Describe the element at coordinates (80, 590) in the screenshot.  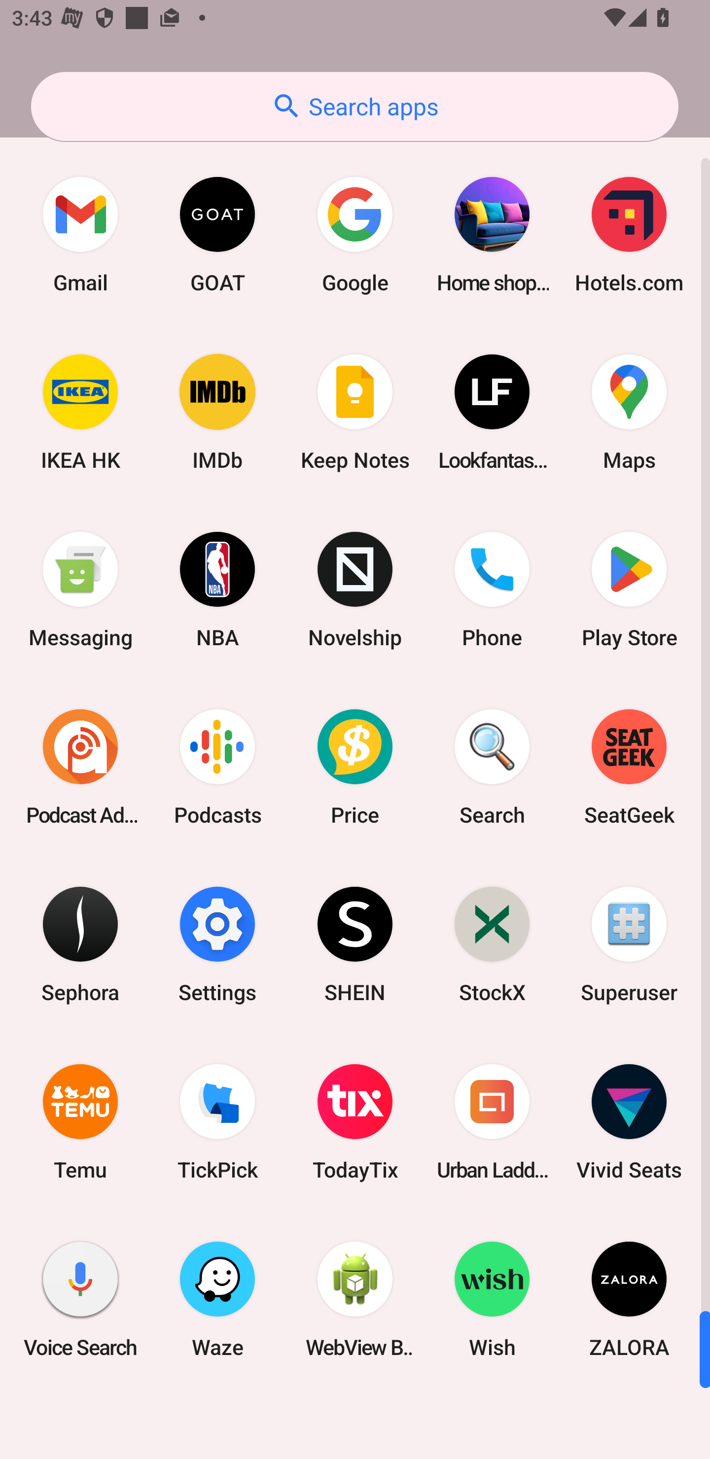
I see `Messaging` at that location.